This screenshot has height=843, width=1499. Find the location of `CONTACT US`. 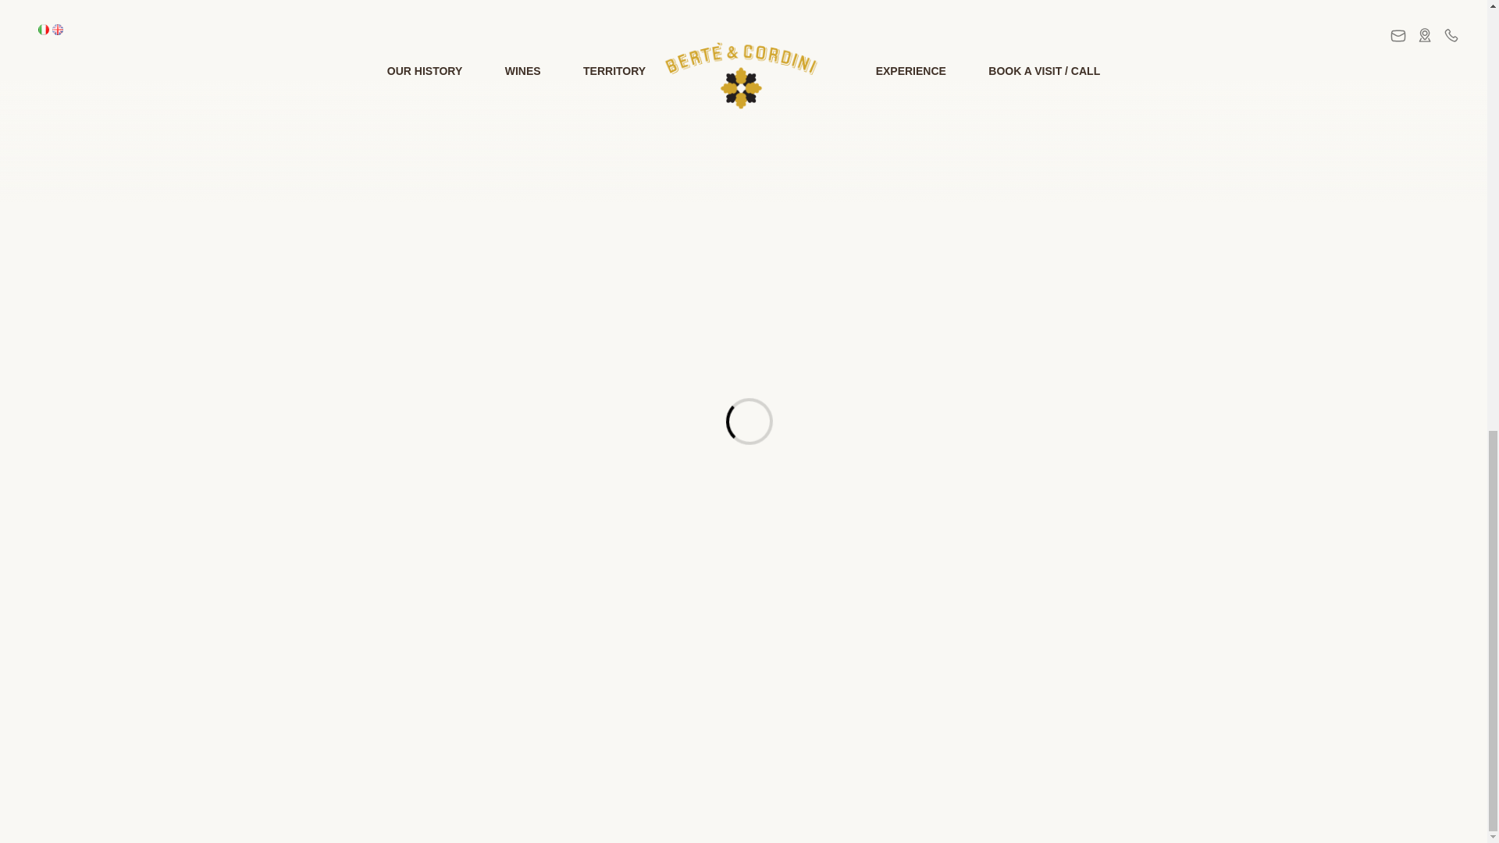

CONTACT US is located at coordinates (981, 181).